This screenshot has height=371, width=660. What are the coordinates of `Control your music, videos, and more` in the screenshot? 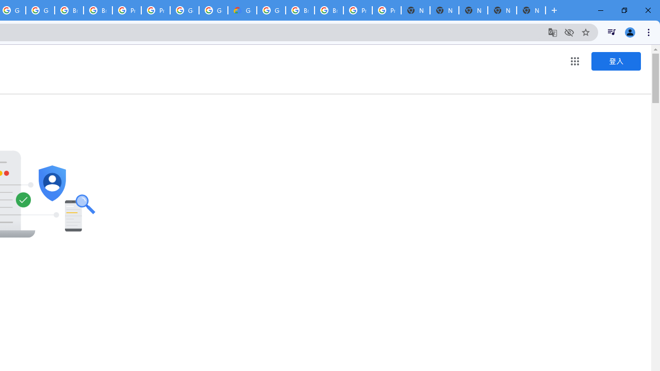 It's located at (612, 32).